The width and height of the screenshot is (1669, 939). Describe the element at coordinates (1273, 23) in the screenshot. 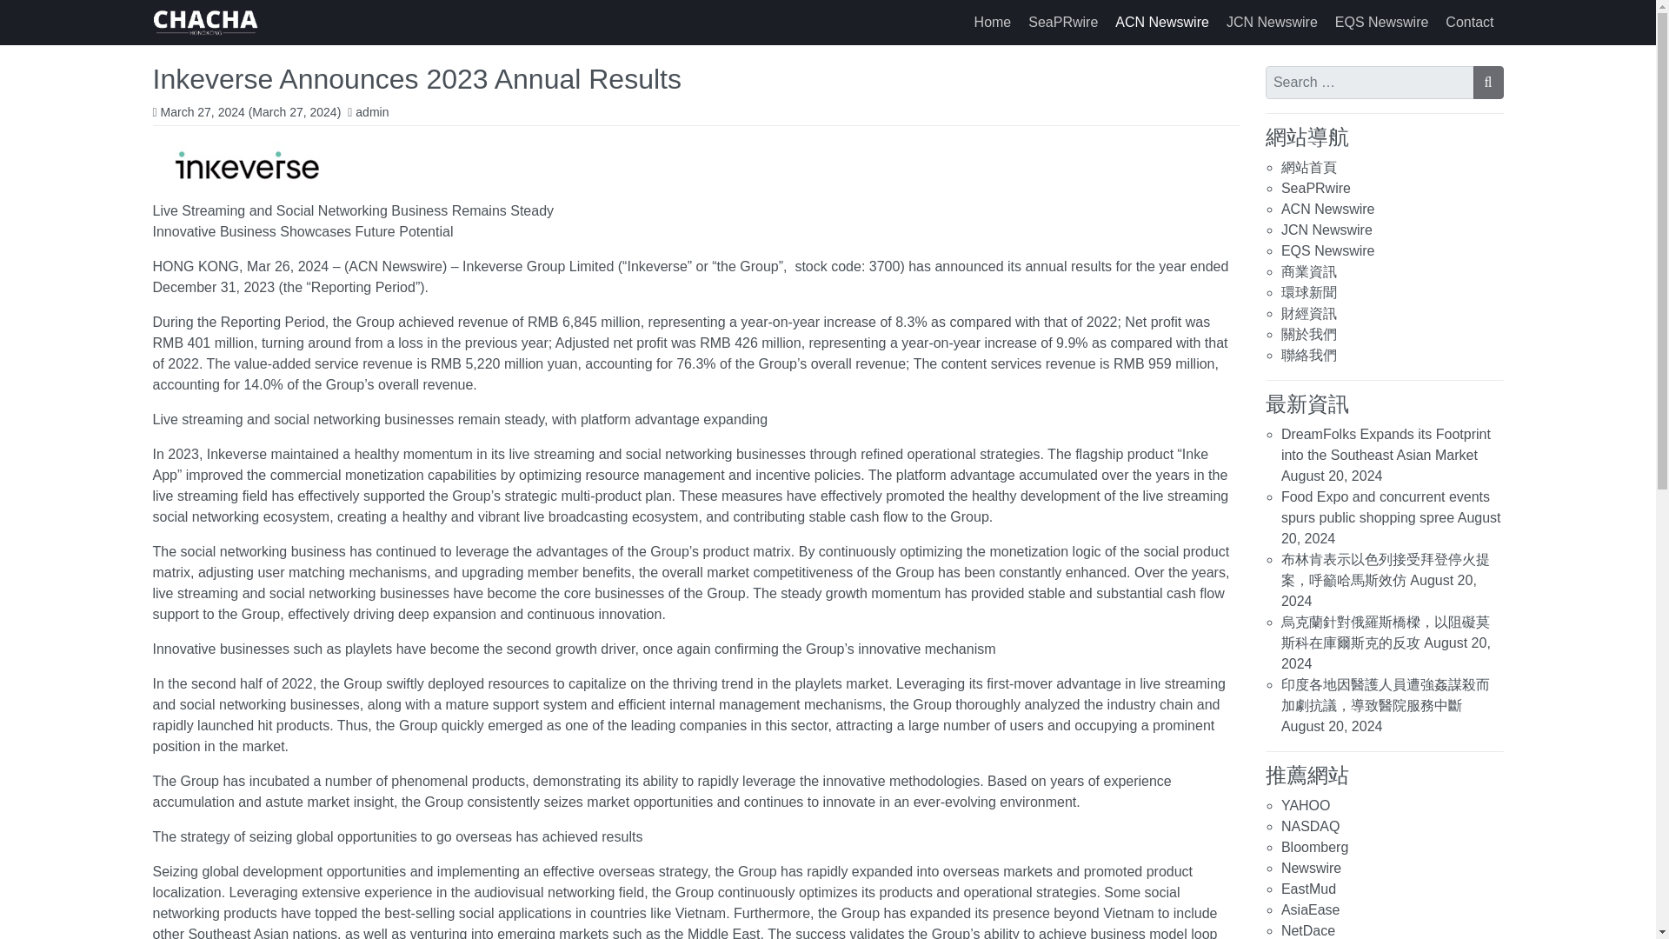

I see `JCN Newswire` at that location.